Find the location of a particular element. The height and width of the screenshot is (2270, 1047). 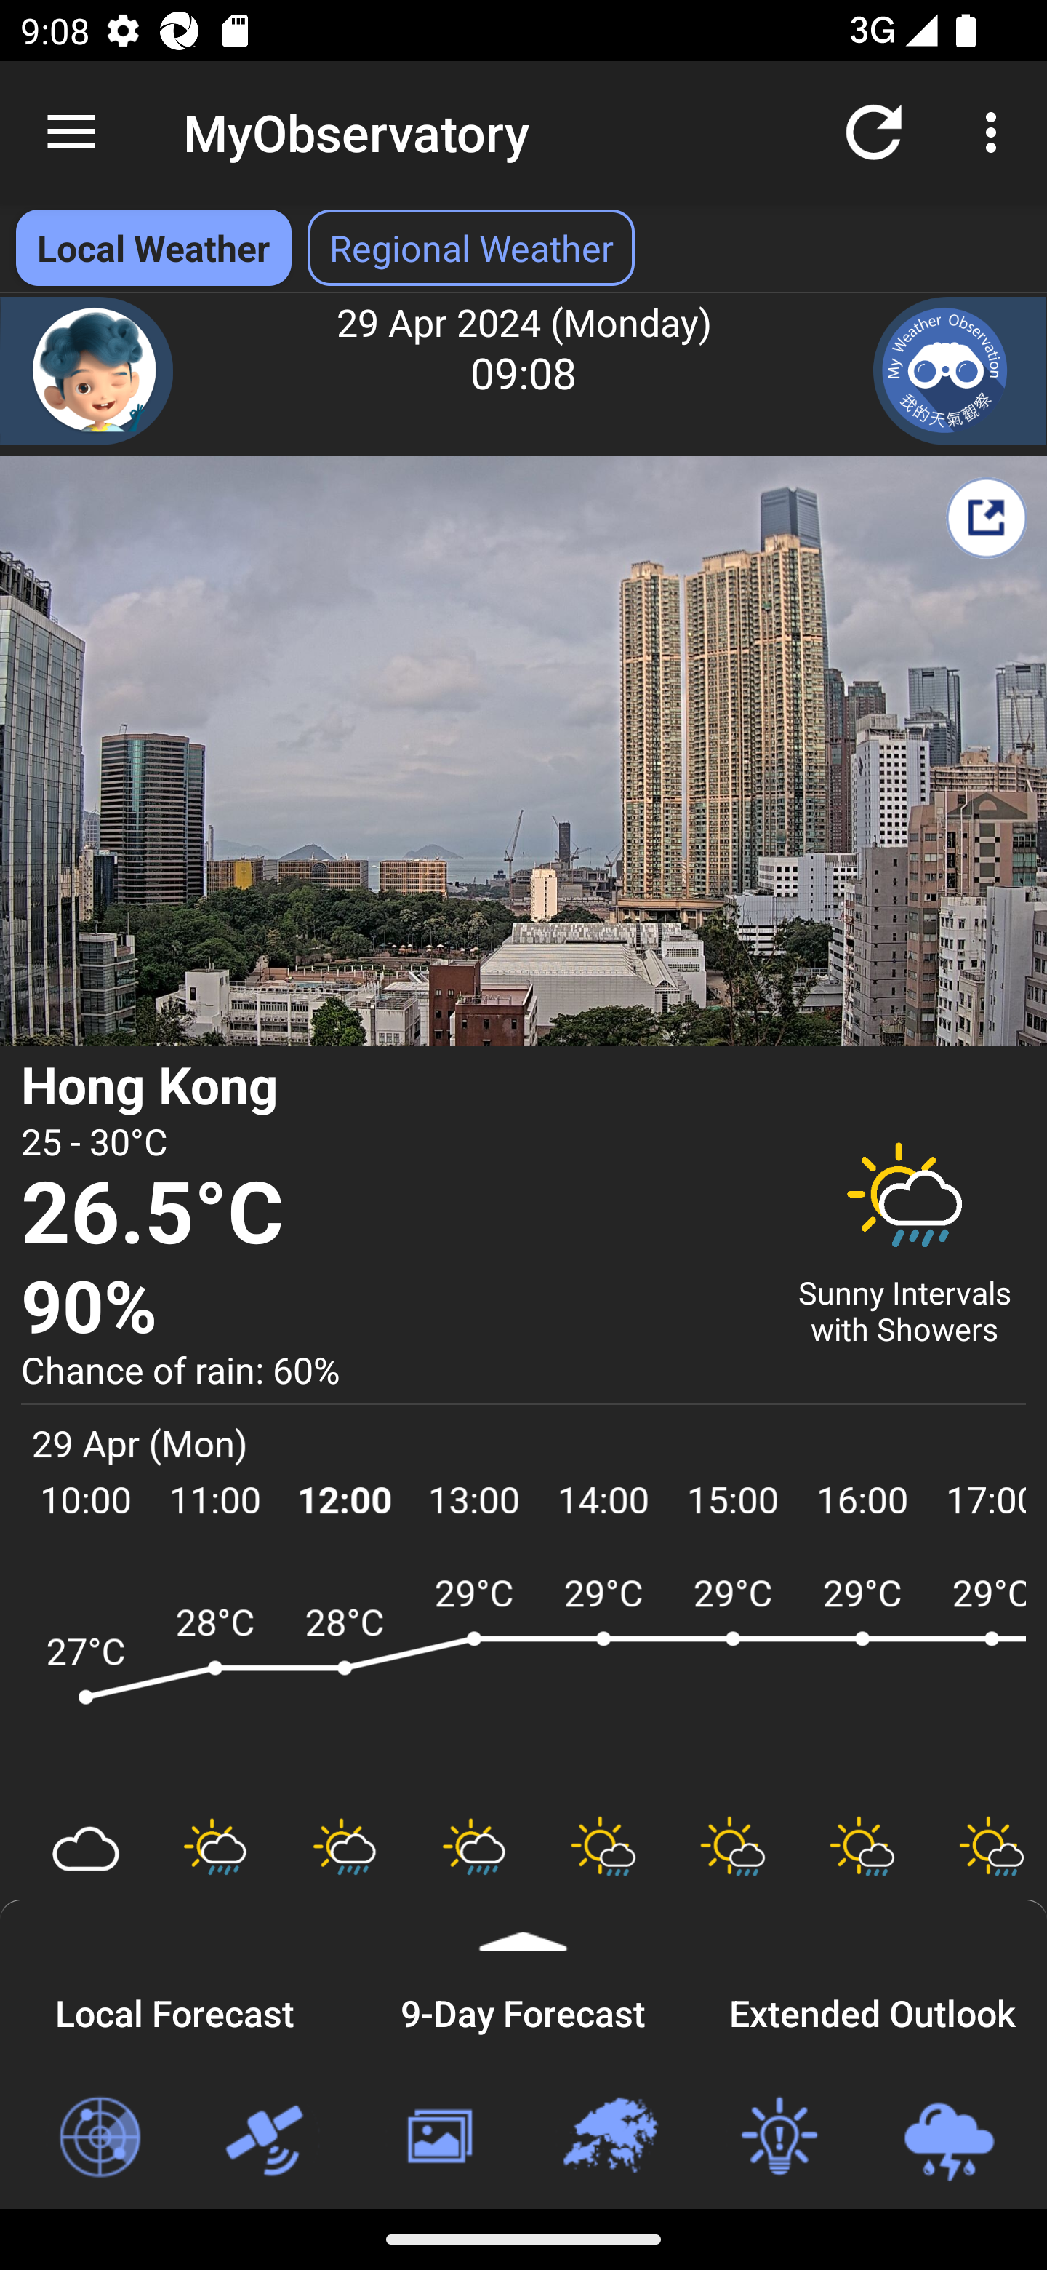

Loc-based Rain & Lightning Forecast is located at coordinates (948, 2138).